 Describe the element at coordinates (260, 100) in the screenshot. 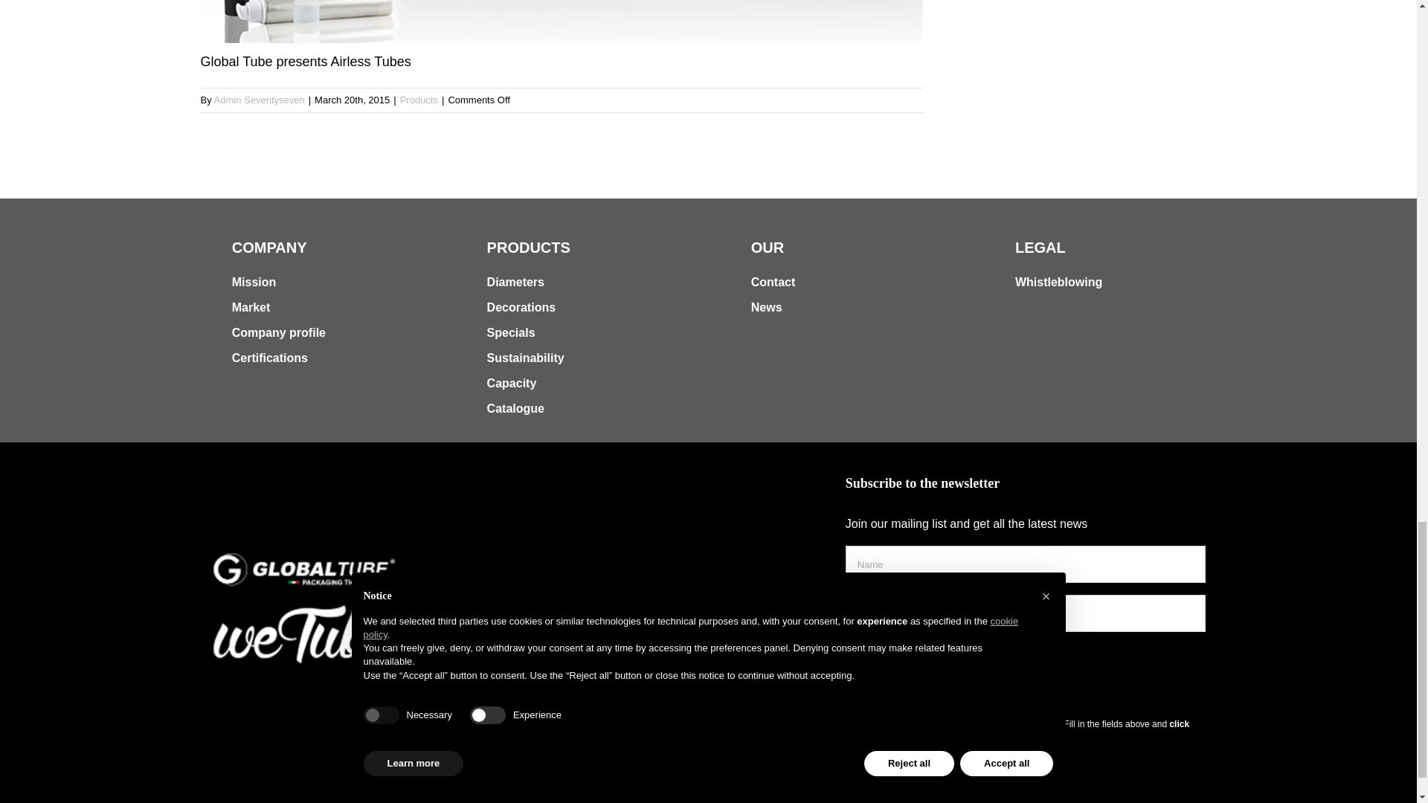

I see `Posts by Admin Seventyseven` at that location.